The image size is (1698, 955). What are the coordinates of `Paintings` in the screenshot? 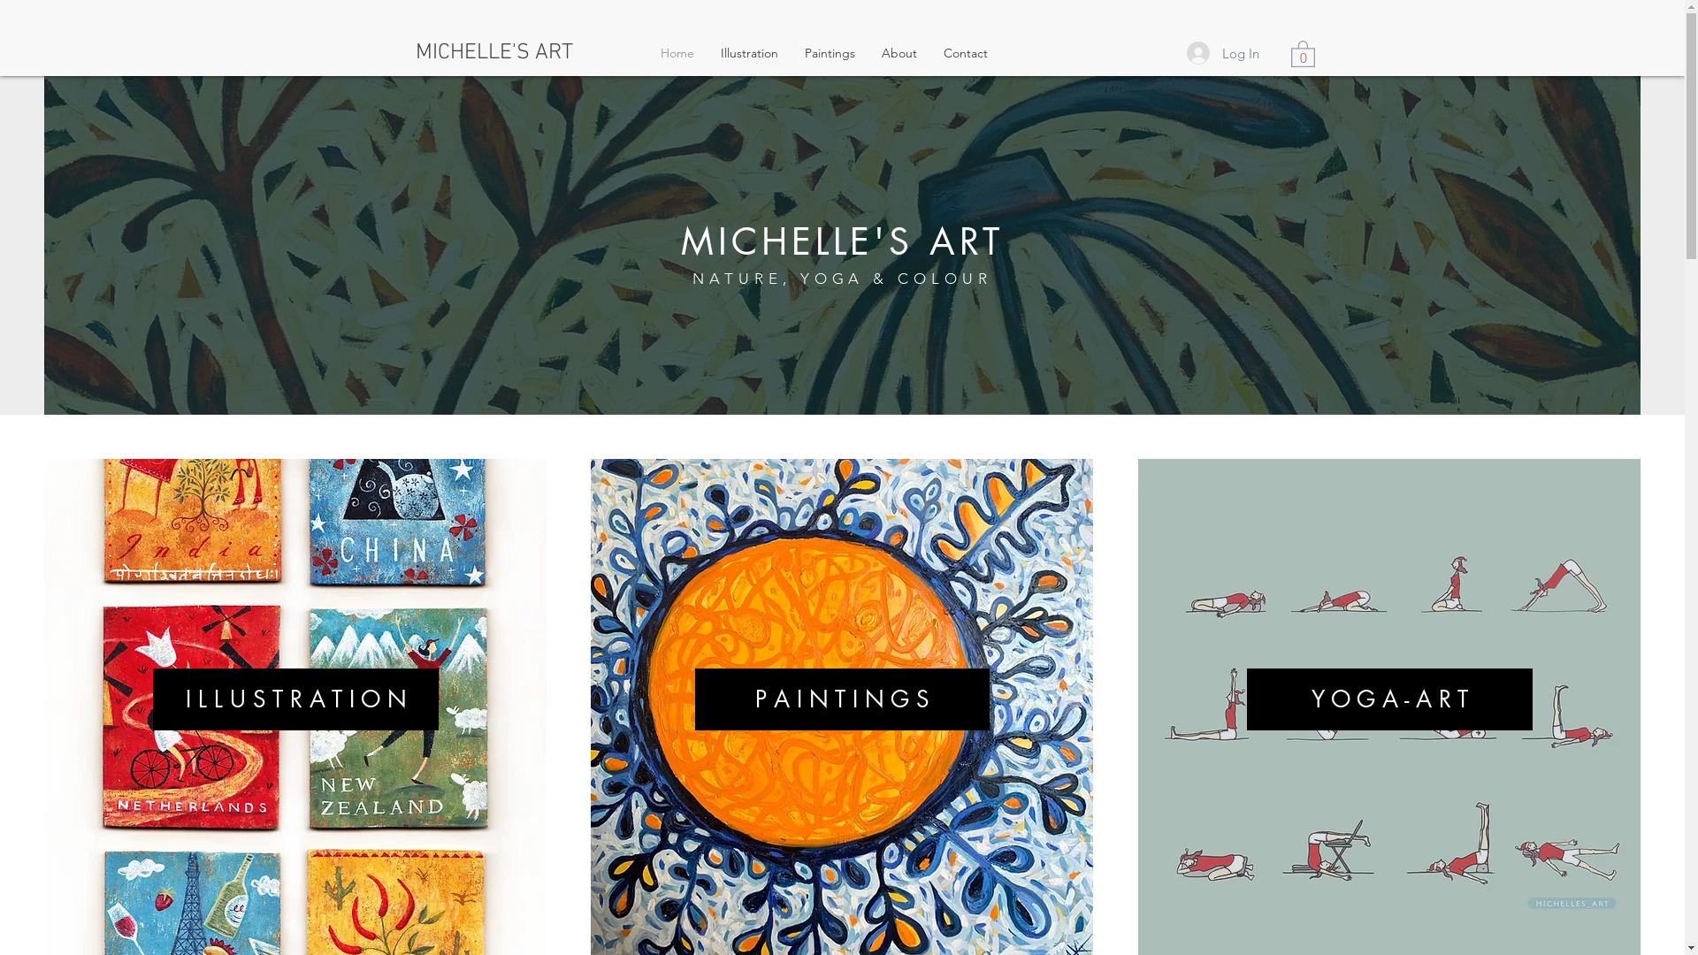 It's located at (830, 53).